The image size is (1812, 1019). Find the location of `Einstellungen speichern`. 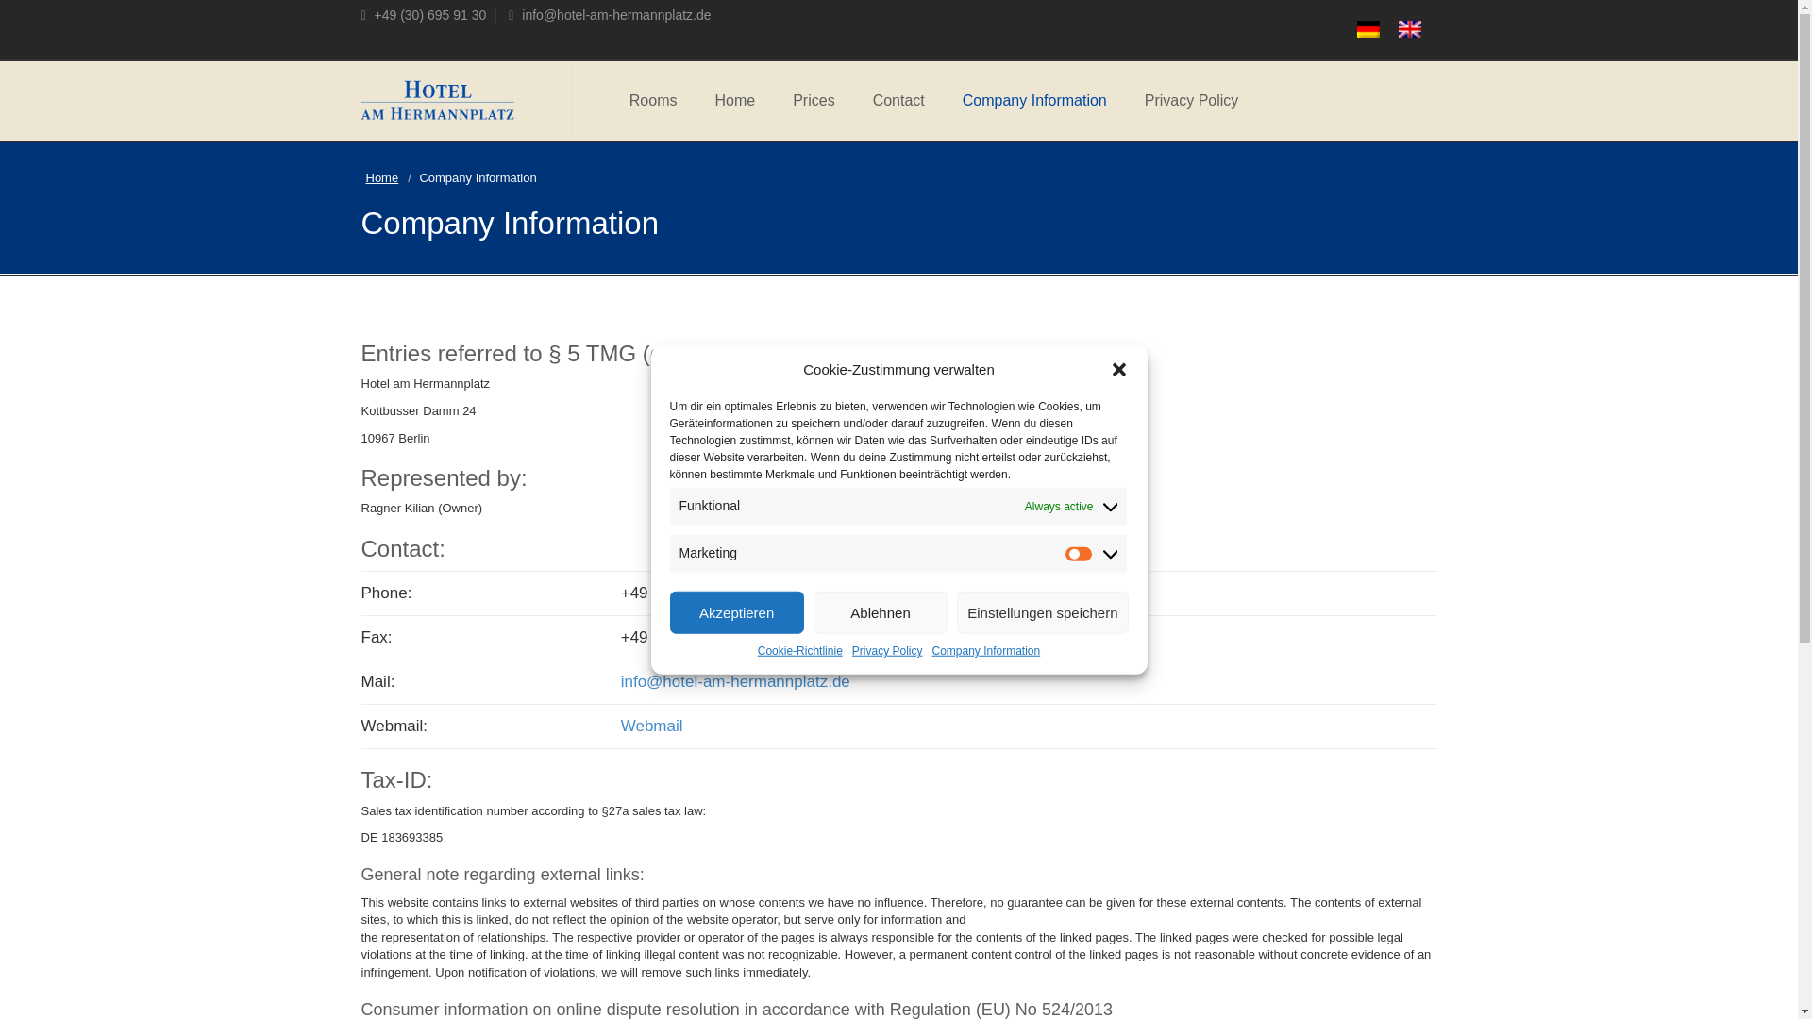

Einstellungen speichern is located at coordinates (1042, 964).